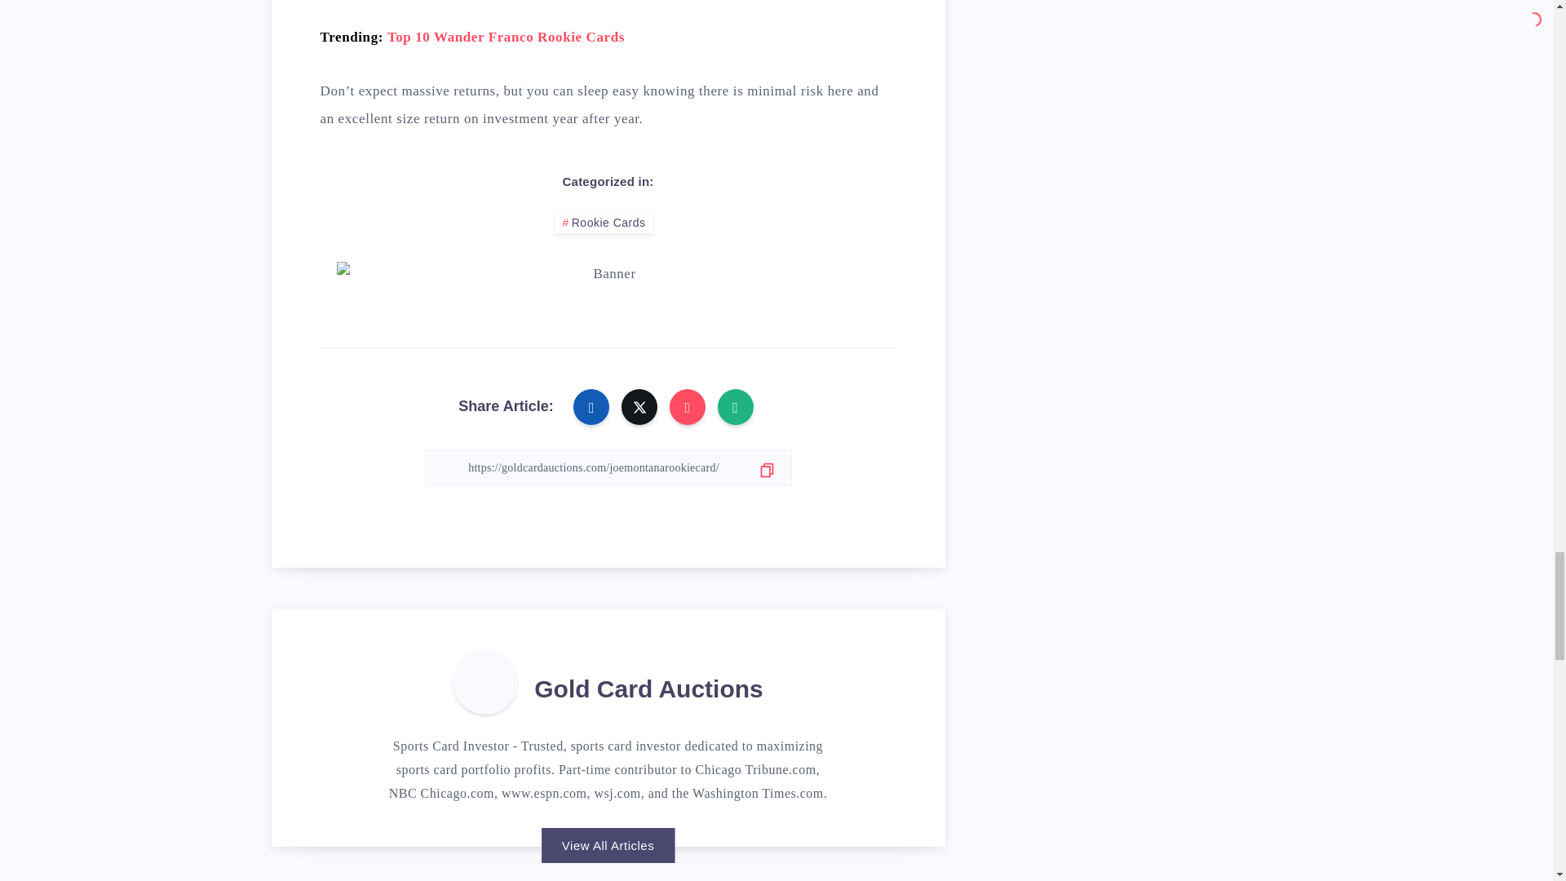 The image size is (1566, 881). Describe the element at coordinates (506, 37) in the screenshot. I see `Top 10 Wander Franco Rookie Cards` at that location.